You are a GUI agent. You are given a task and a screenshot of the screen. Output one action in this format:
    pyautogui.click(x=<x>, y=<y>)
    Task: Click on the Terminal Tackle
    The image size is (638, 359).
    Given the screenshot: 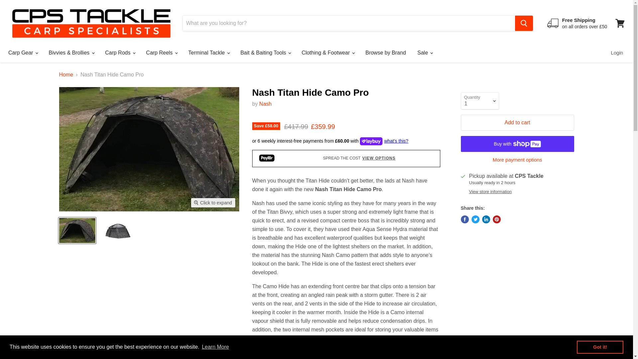 What is the action you would take?
    pyautogui.click(x=209, y=53)
    